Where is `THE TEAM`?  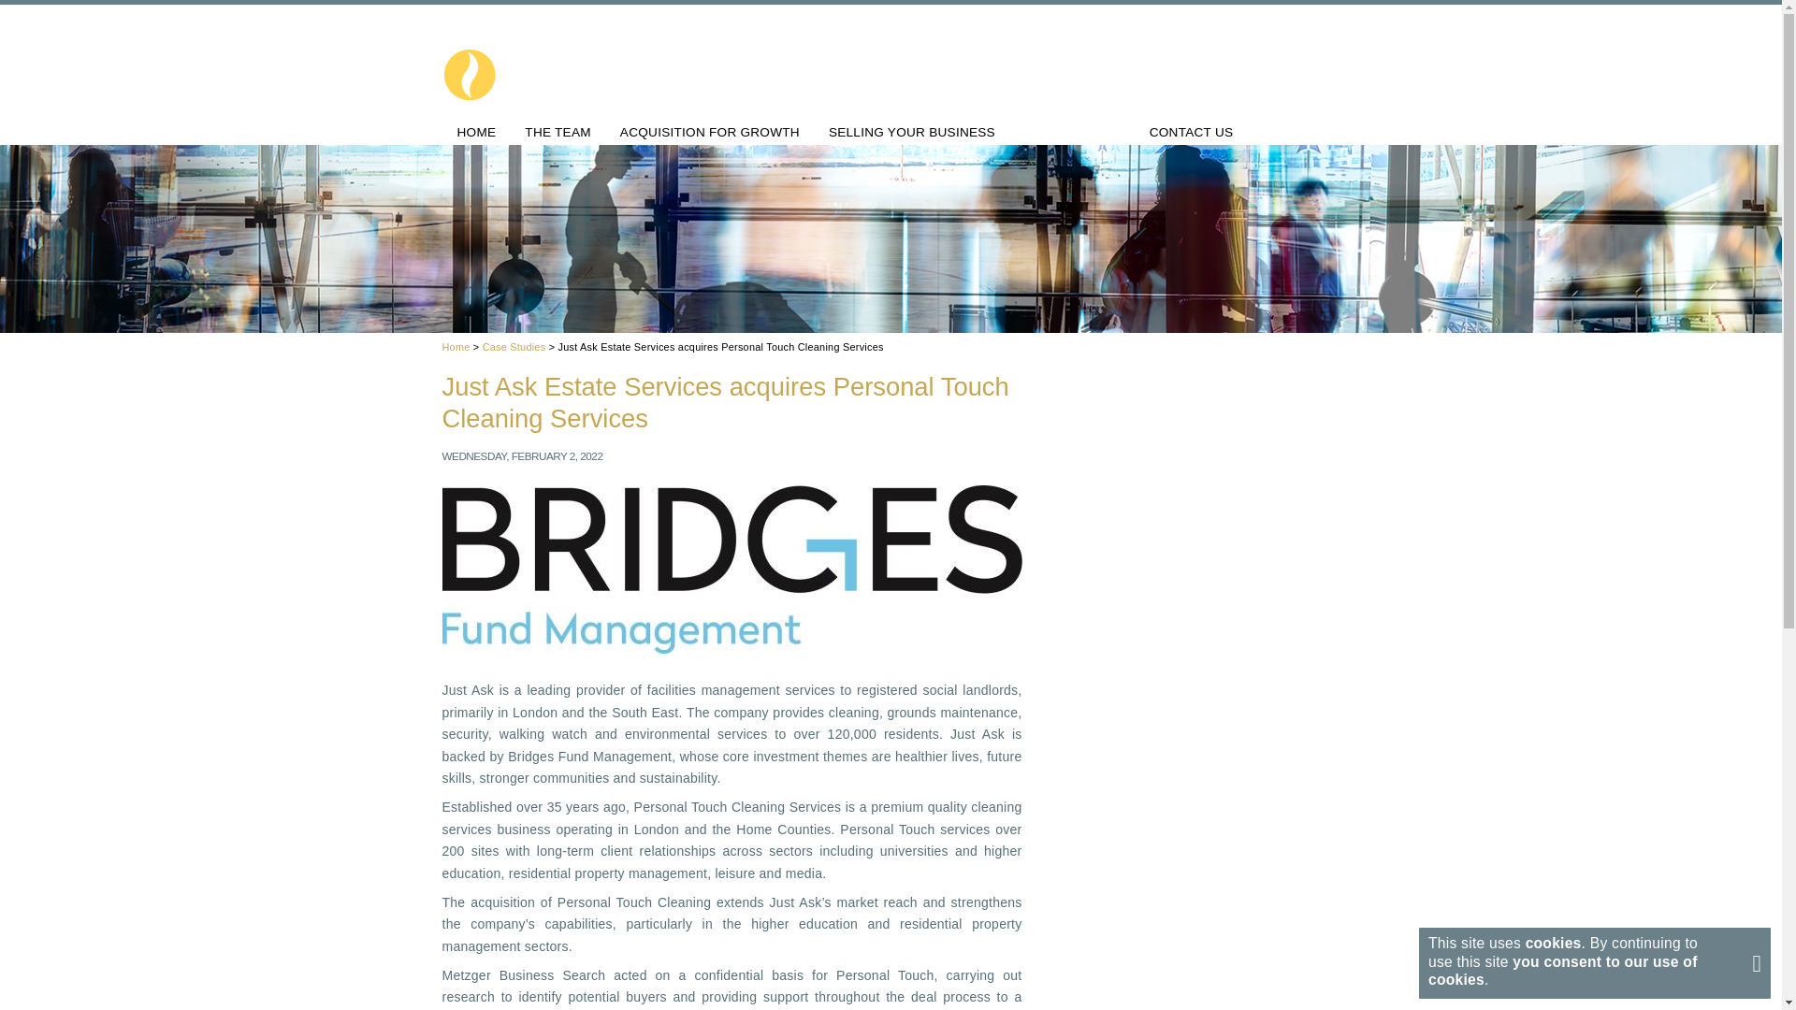
THE TEAM is located at coordinates (558, 133).